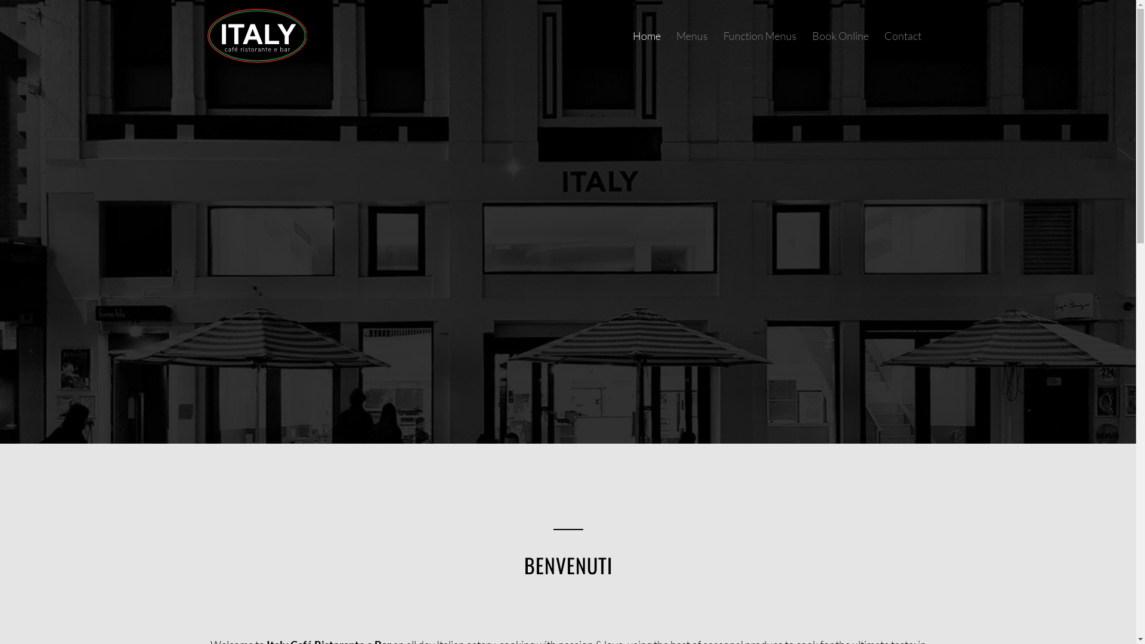  What do you see at coordinates (692, 36) in the screenshot?
I see `Menus` at bounding box center [692, 36].